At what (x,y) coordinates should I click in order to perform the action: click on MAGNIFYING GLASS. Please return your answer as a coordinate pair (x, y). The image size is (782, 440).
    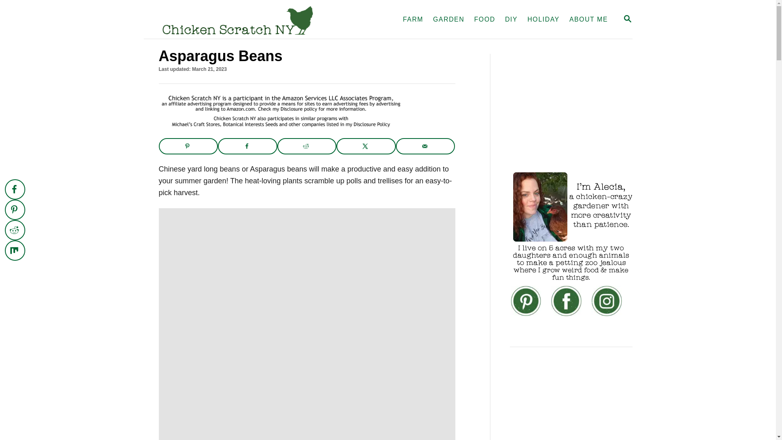
    Looking at the image, I should click on (627, 19).